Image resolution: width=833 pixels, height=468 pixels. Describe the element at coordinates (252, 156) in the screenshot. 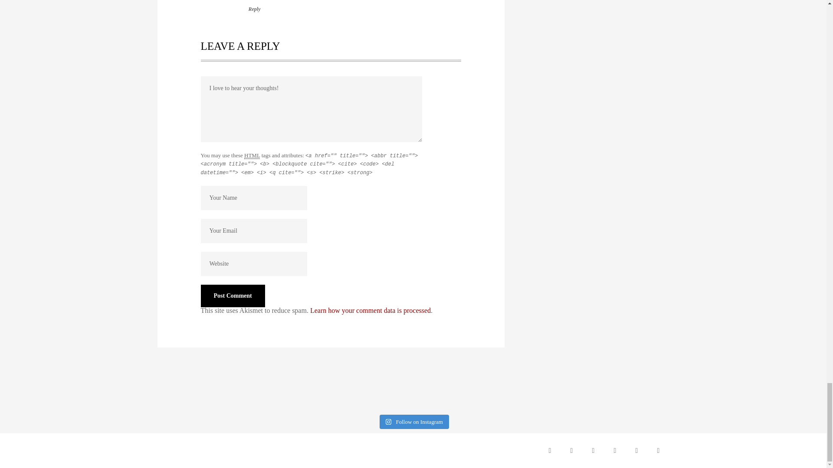

I see `HyperText Markup Language` at that location.